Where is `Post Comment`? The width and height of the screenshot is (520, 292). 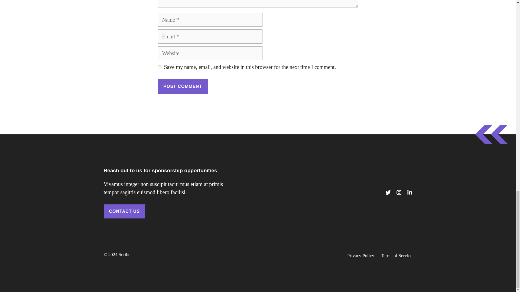 Post Comment is located at coordinates (183, 86).